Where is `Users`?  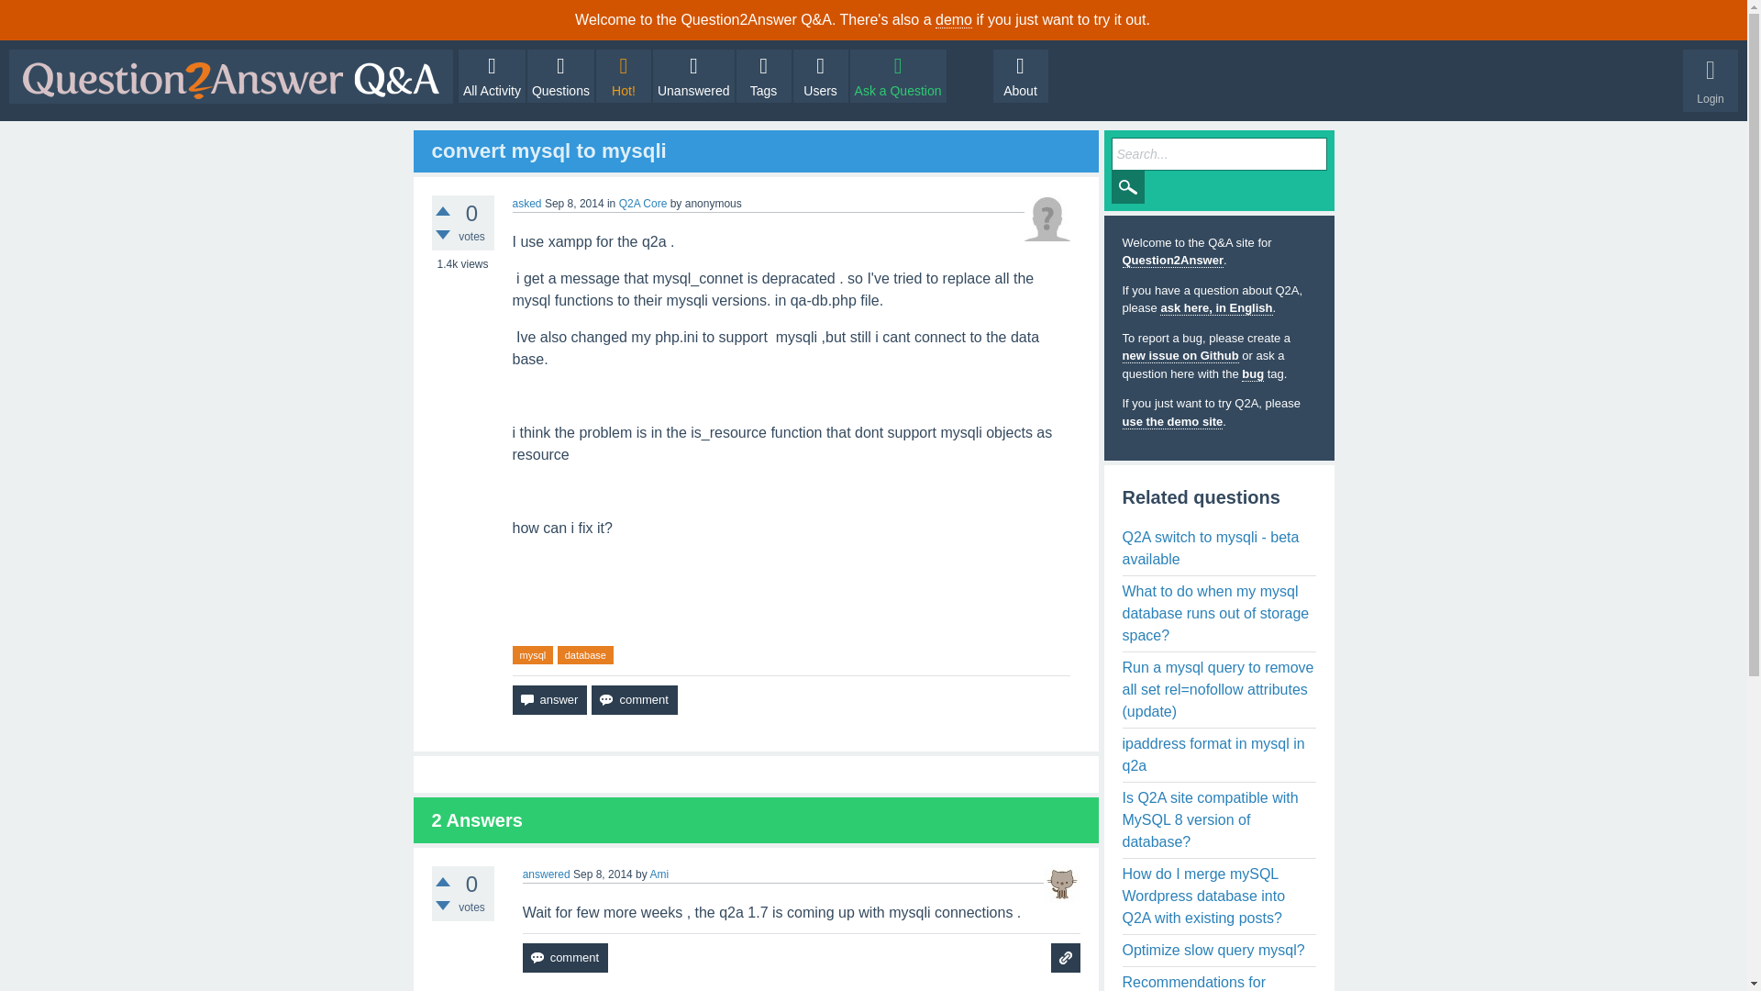
Users is located at coordinates (821, 76).